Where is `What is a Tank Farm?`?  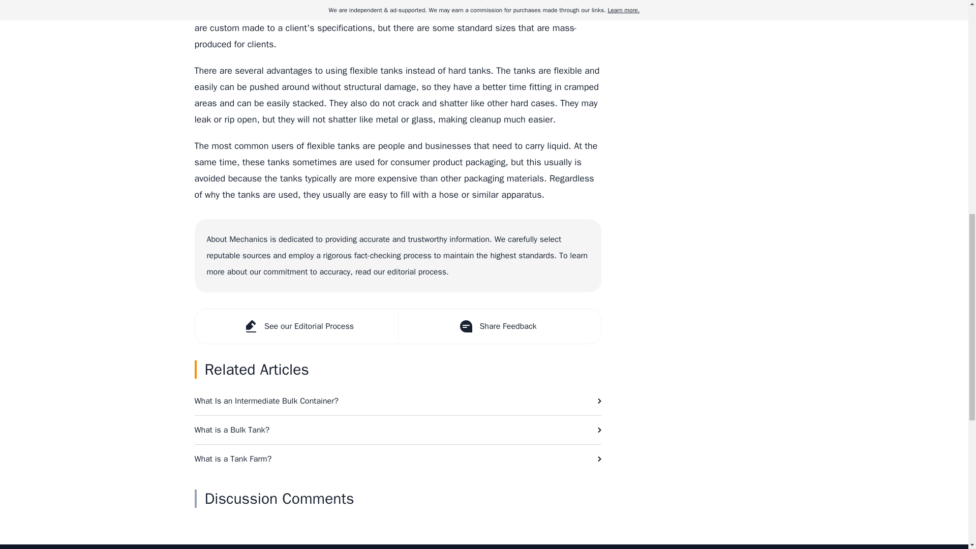 What is a Tank Farm? is located at coordinates (398, 459).